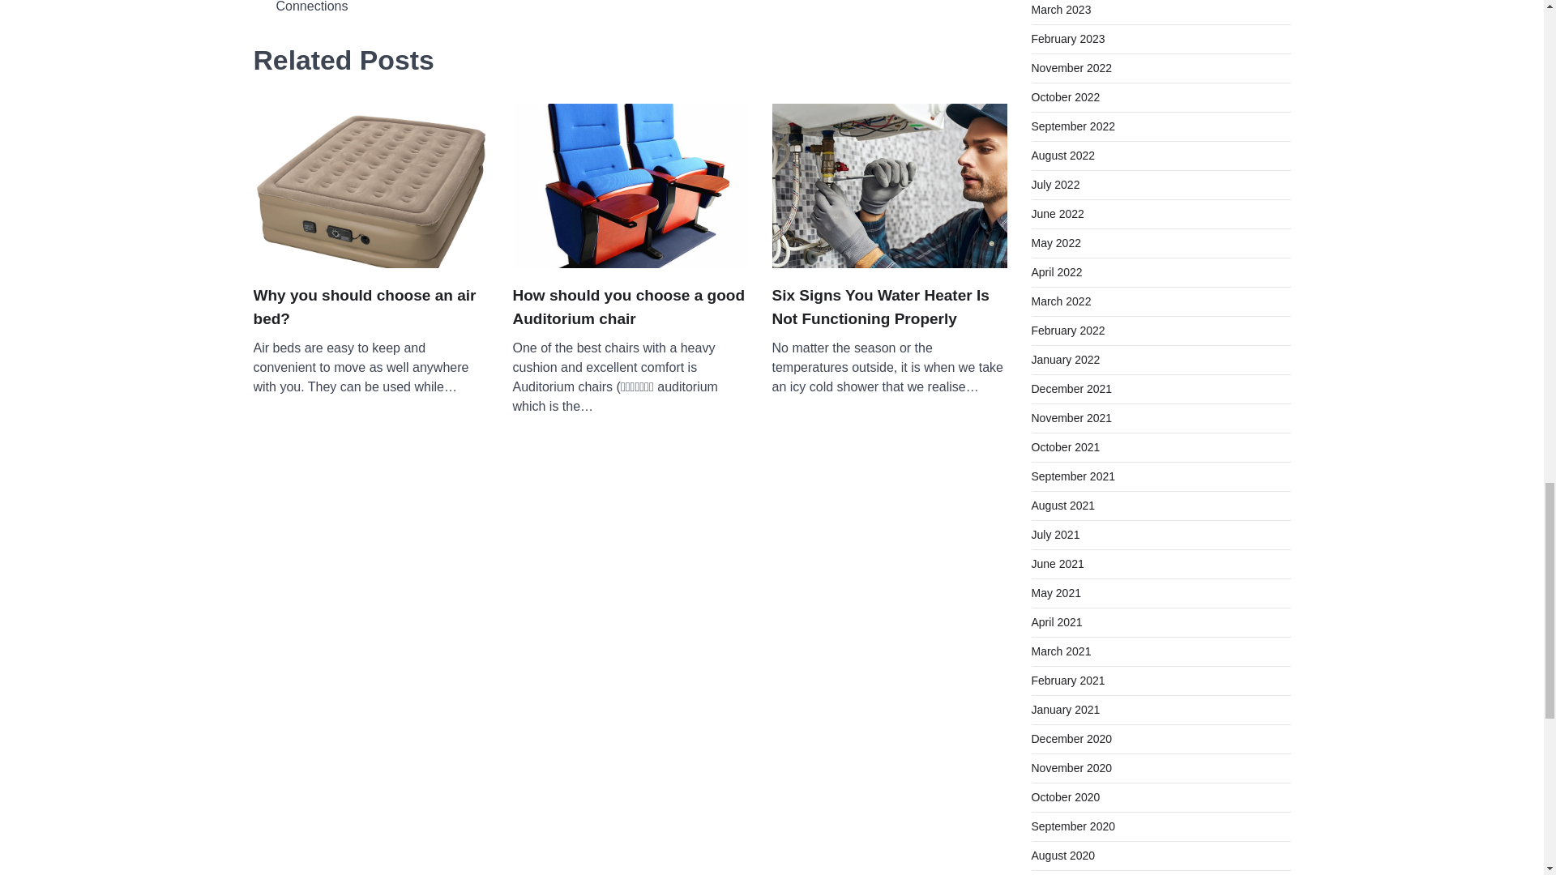  Describe the element at coordinates (370, 308) in the screenshot. I see `Why you should choose an air bed?` at that location.